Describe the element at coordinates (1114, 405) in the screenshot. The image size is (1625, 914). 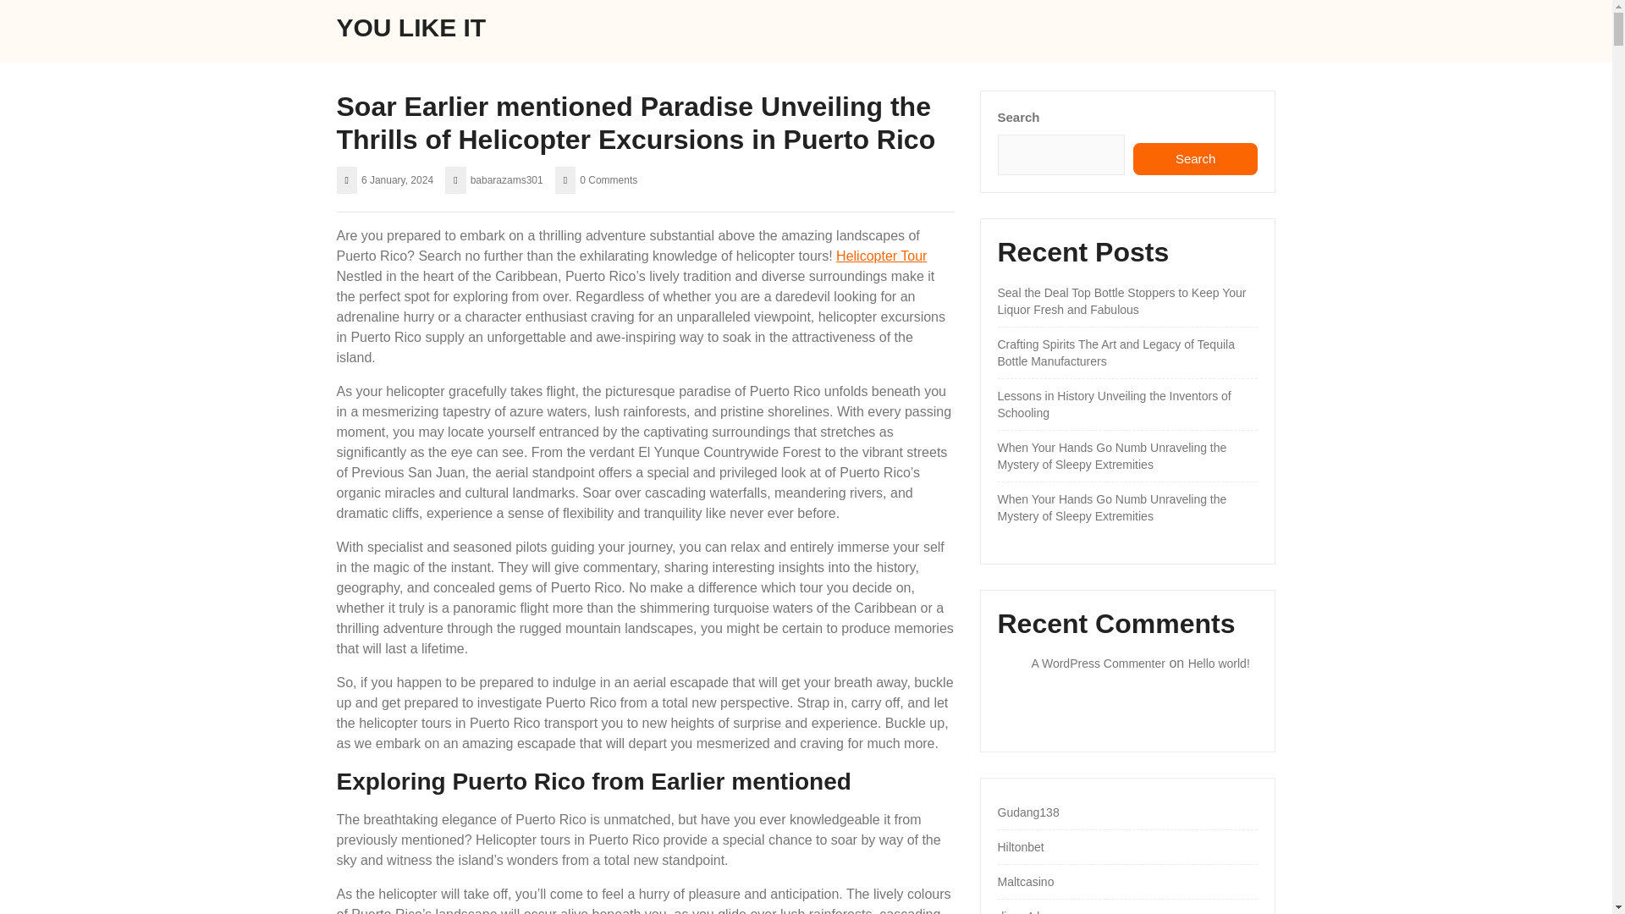
I see `Lessons in History Unveiling the Inventors of Schooling` at that location.